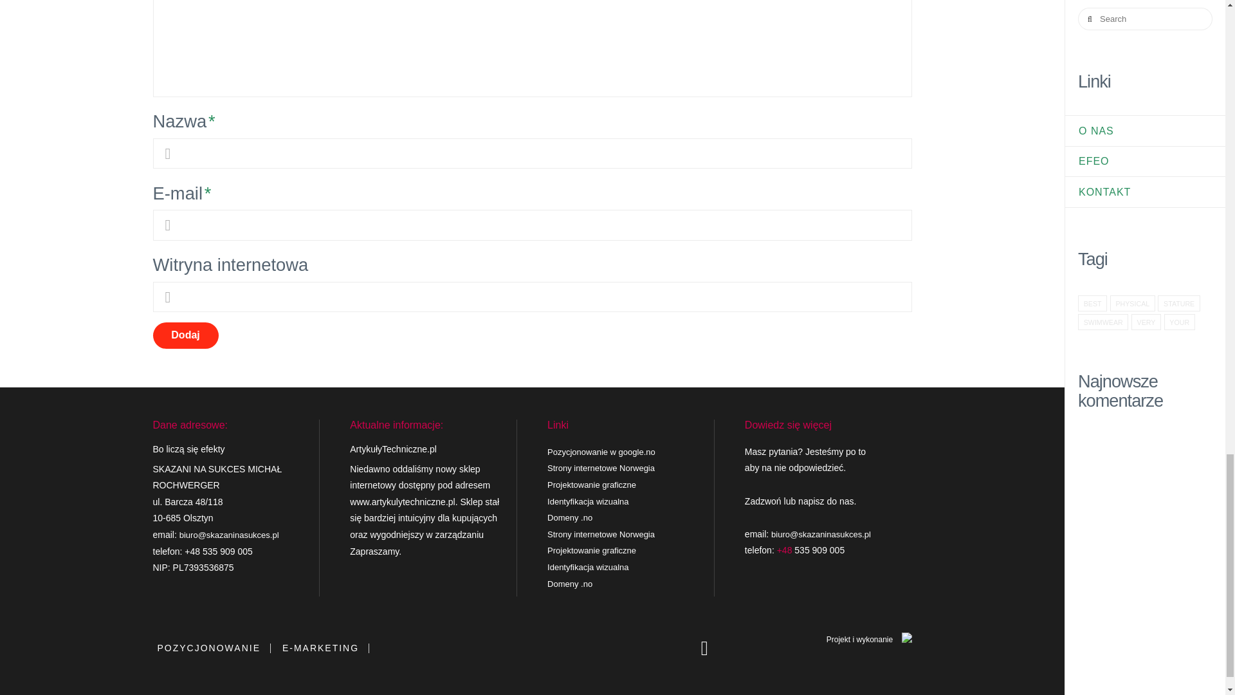 Image resolution: width=1235 pixels, height=695 pixels. Describe the element at coordinates (185, 336) in the screenshot. I see `Dodaj` at that location.